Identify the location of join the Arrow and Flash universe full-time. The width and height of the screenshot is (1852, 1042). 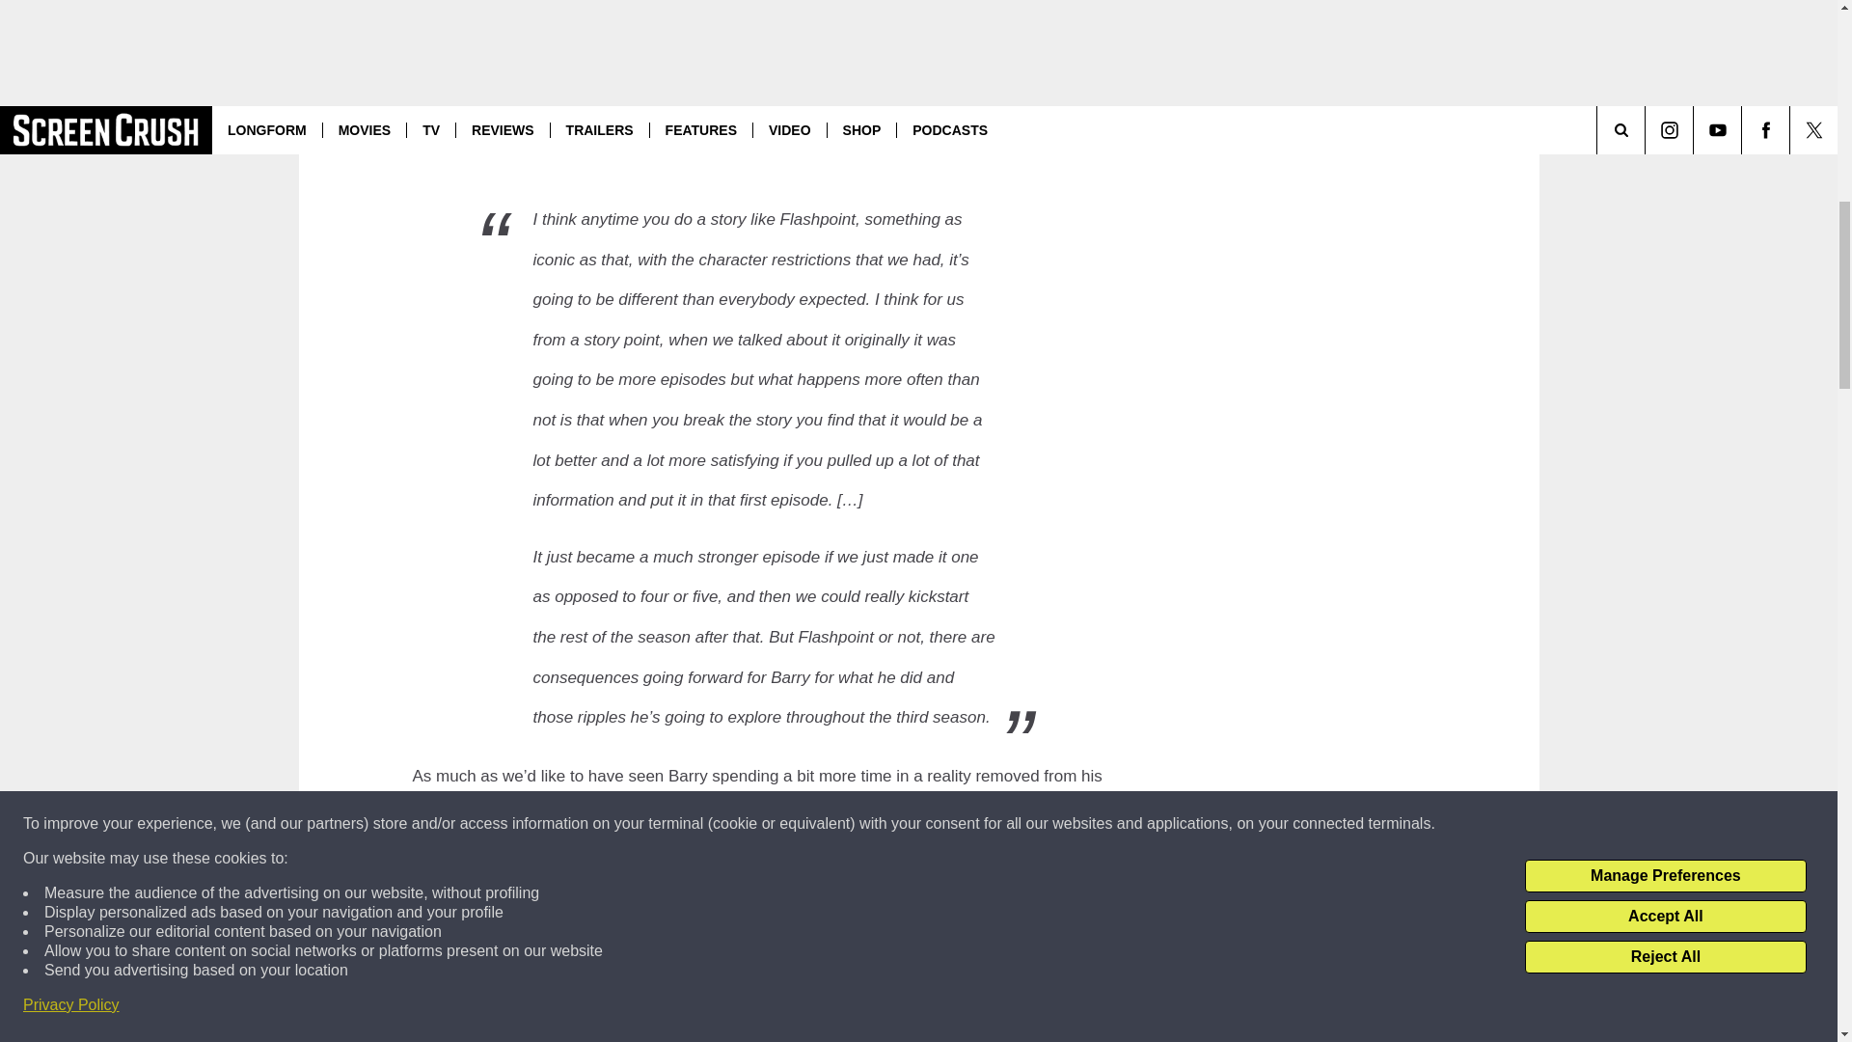
(579, 1036).